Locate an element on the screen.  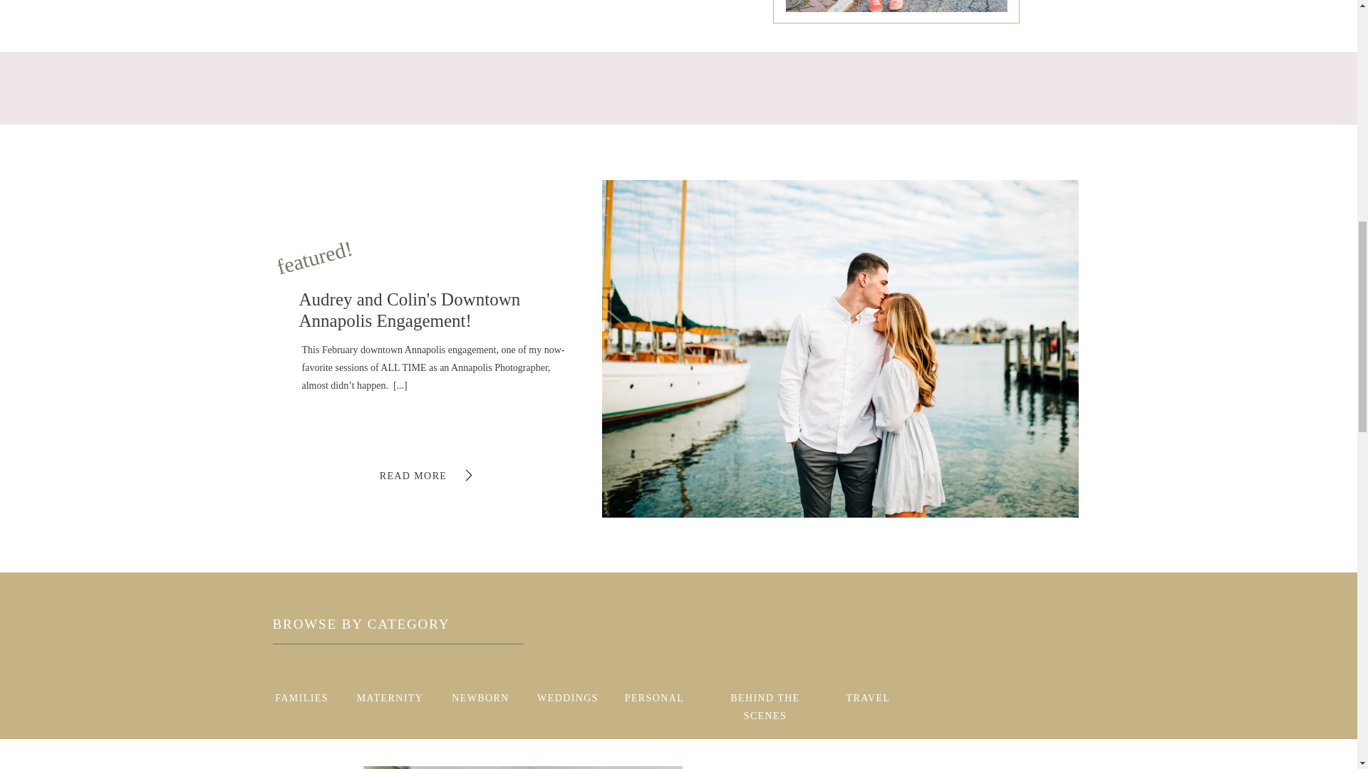
MATERNITY is located at coordinates (389, 696).